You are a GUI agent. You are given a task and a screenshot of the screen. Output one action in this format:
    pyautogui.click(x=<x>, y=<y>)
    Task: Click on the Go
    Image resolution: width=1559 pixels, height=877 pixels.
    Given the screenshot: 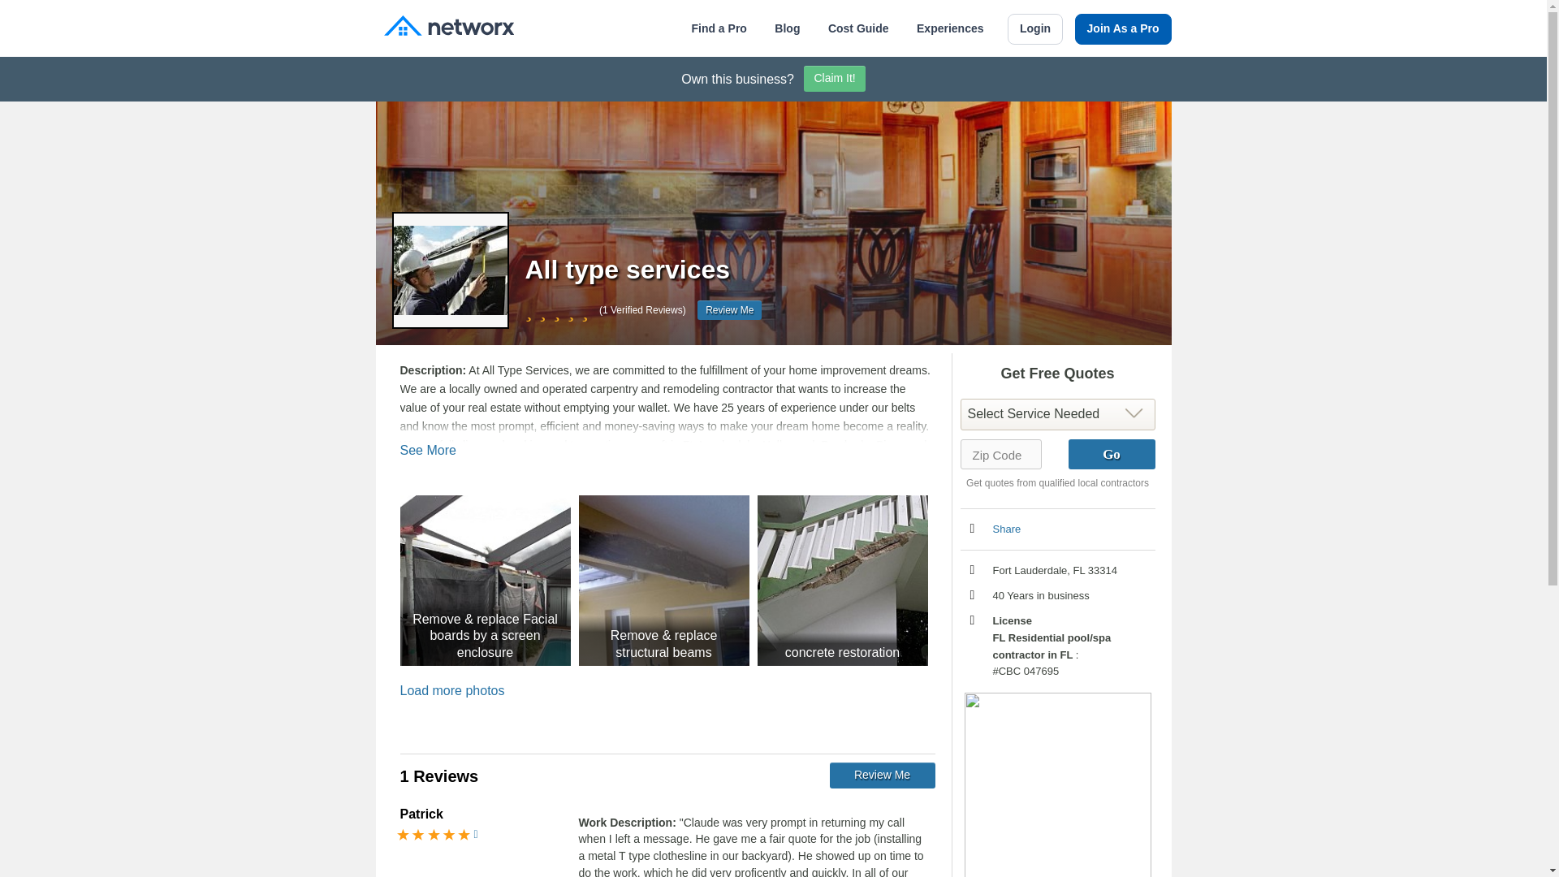 What is the action you would take?
    pyautogui.click(x=1111, y=454)
    